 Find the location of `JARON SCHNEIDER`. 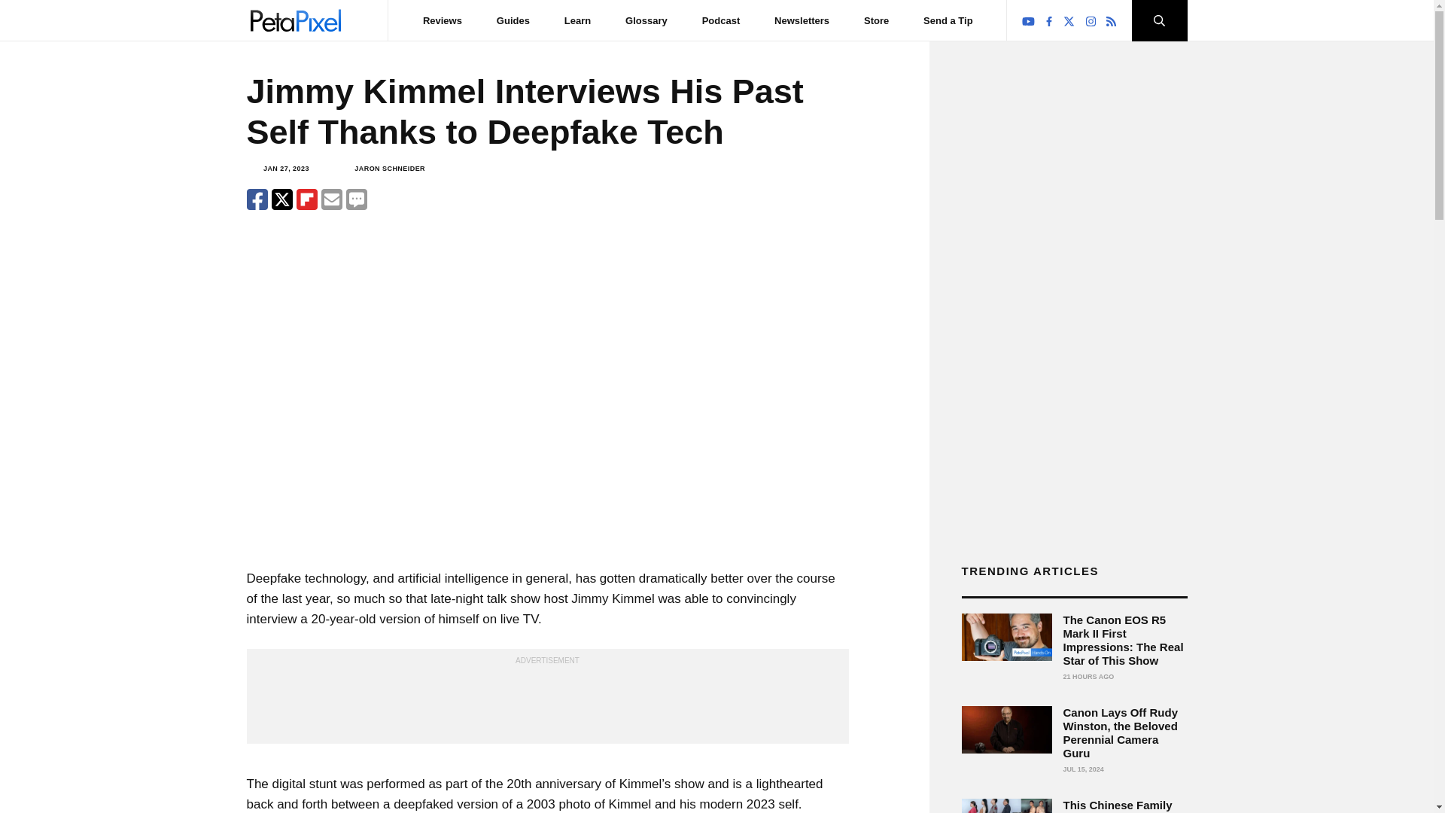

JARON SCHNEIDER is located at coordinates (389, 169).